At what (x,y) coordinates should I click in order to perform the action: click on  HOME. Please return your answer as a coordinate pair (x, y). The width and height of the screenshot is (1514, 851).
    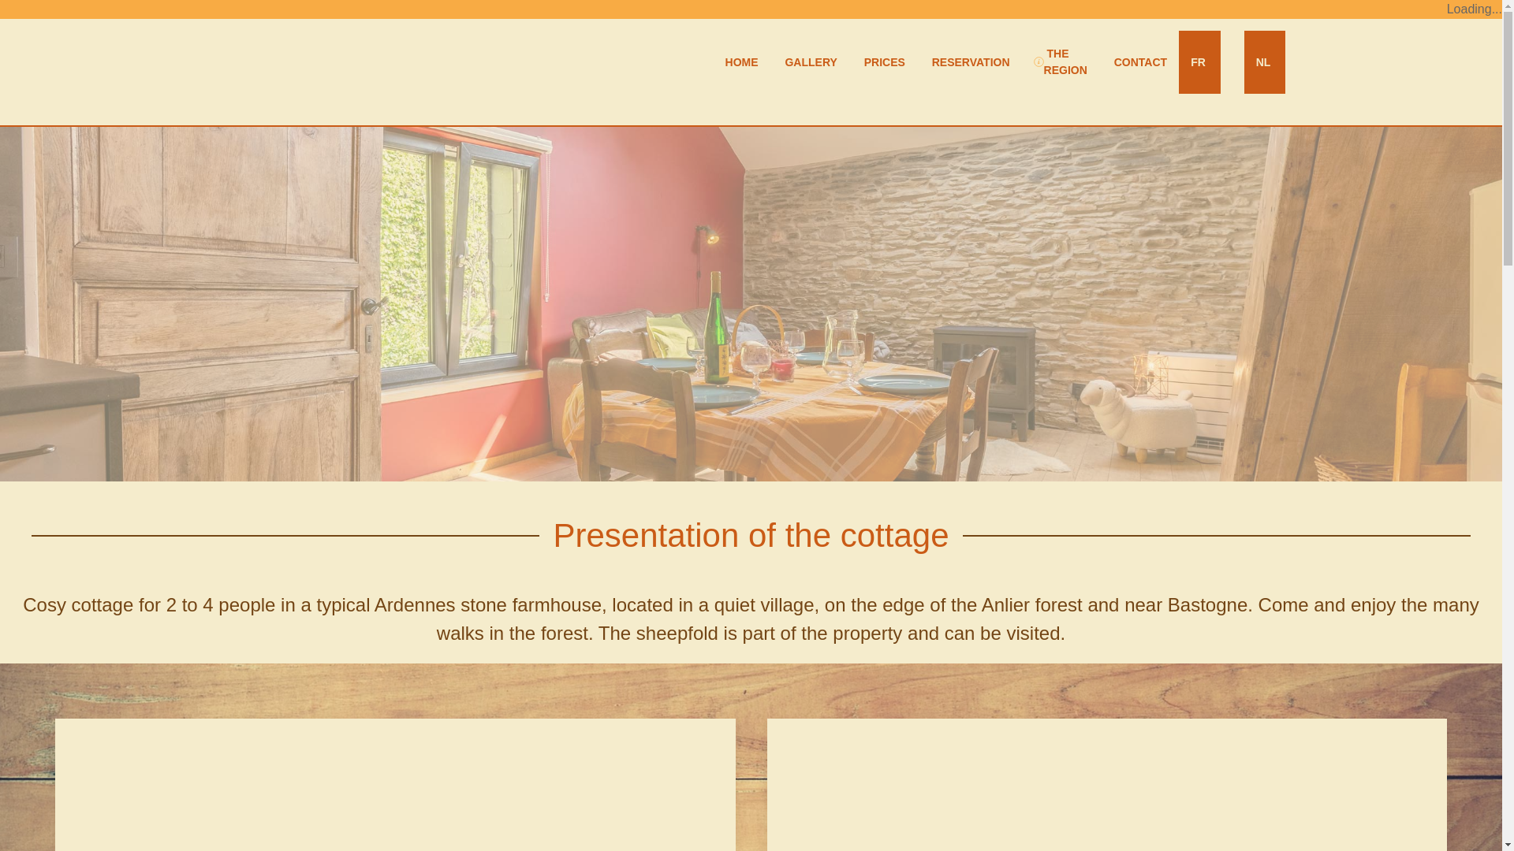
    Looking at the image, I should click on (740, 61).